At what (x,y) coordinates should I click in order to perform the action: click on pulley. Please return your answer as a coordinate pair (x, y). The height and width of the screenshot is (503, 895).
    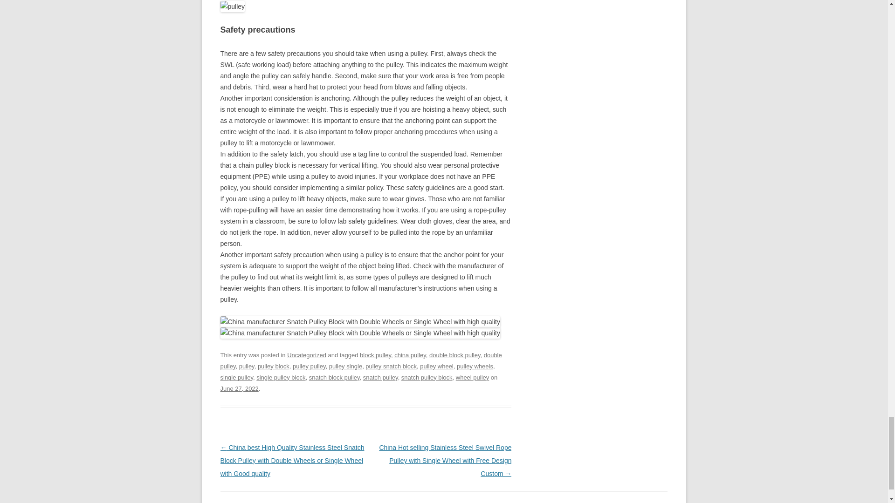
    Looking at the image, I should click on (246, 366).